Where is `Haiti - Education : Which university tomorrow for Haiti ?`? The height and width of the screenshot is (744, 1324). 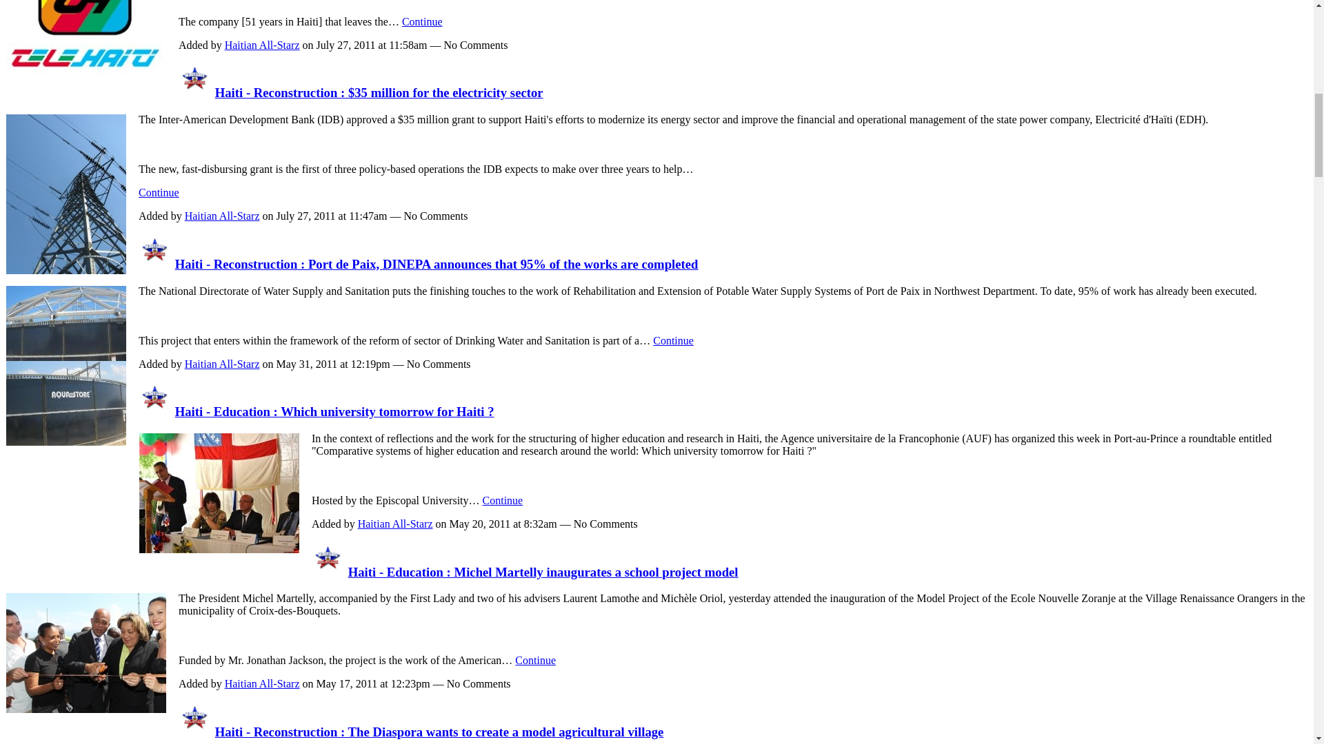 Haiti - Education : Which university tomorrow for Haiti ? is located at coordinates (334, 412).